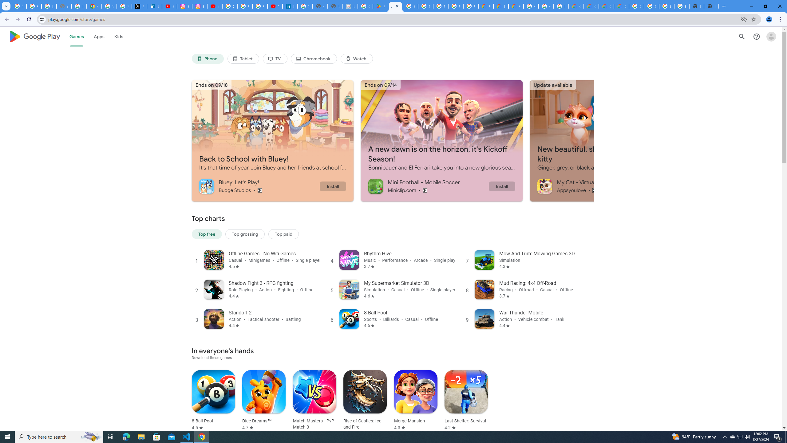  I want to click on Top paid, so click(283, 234).